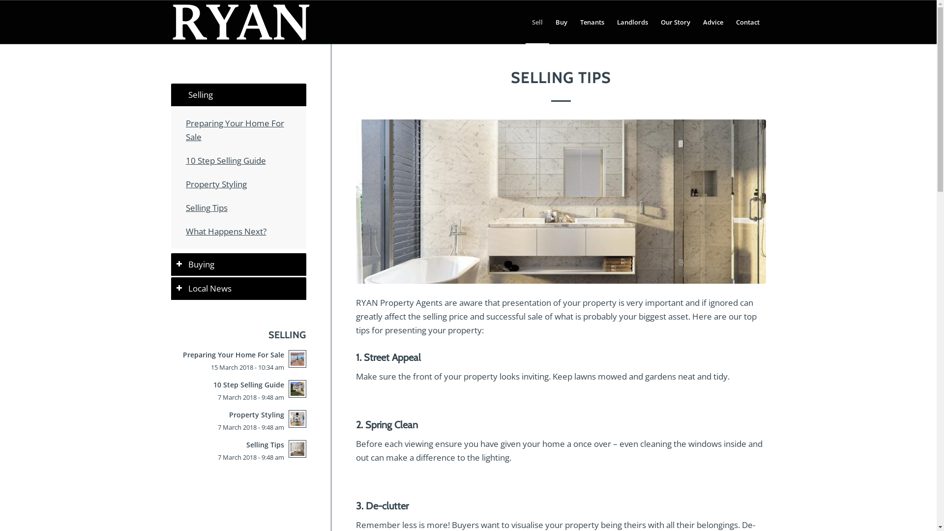  What do you see at coordinates (675, 22) in the screenshot?
I see `Our Story` at bounding box center [675, 22].